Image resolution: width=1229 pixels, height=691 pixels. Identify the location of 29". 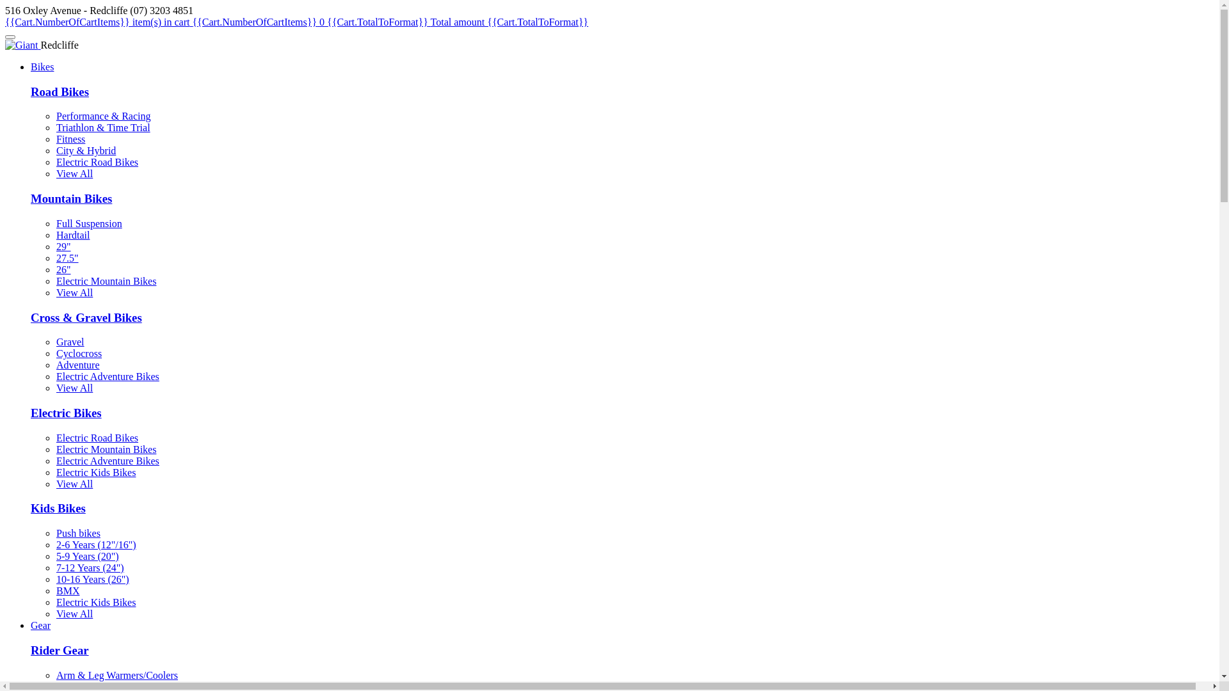
(64, 247).